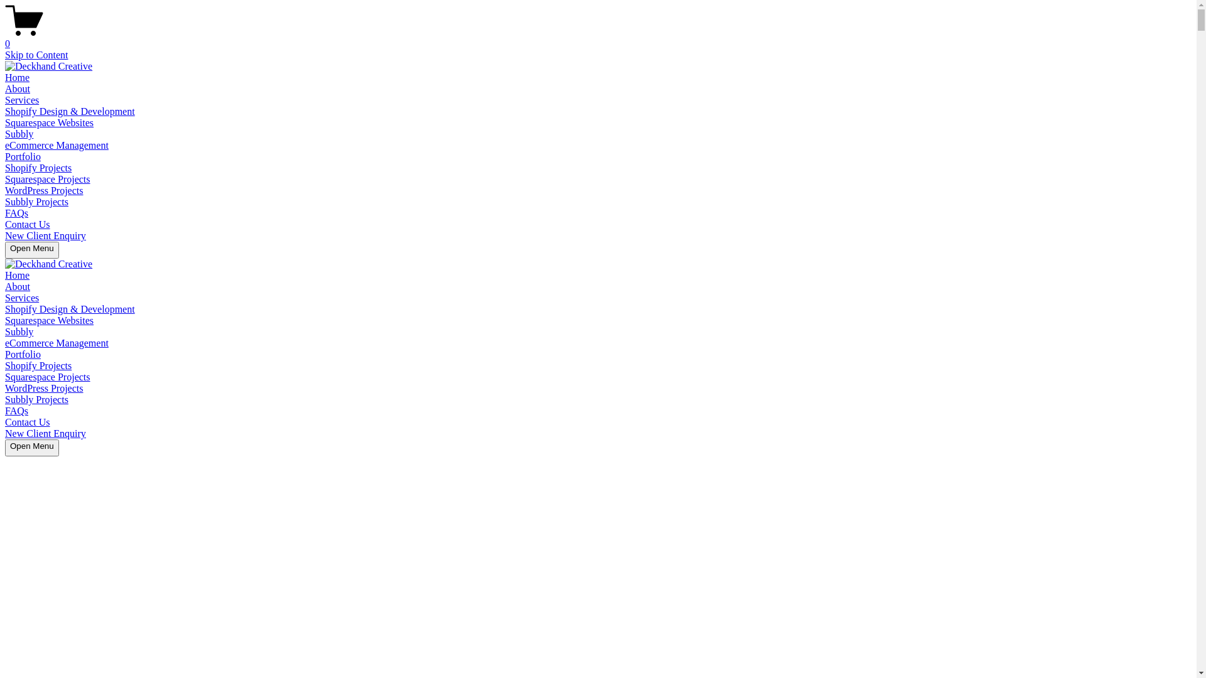  I want to click on Services, so click(22, 298).